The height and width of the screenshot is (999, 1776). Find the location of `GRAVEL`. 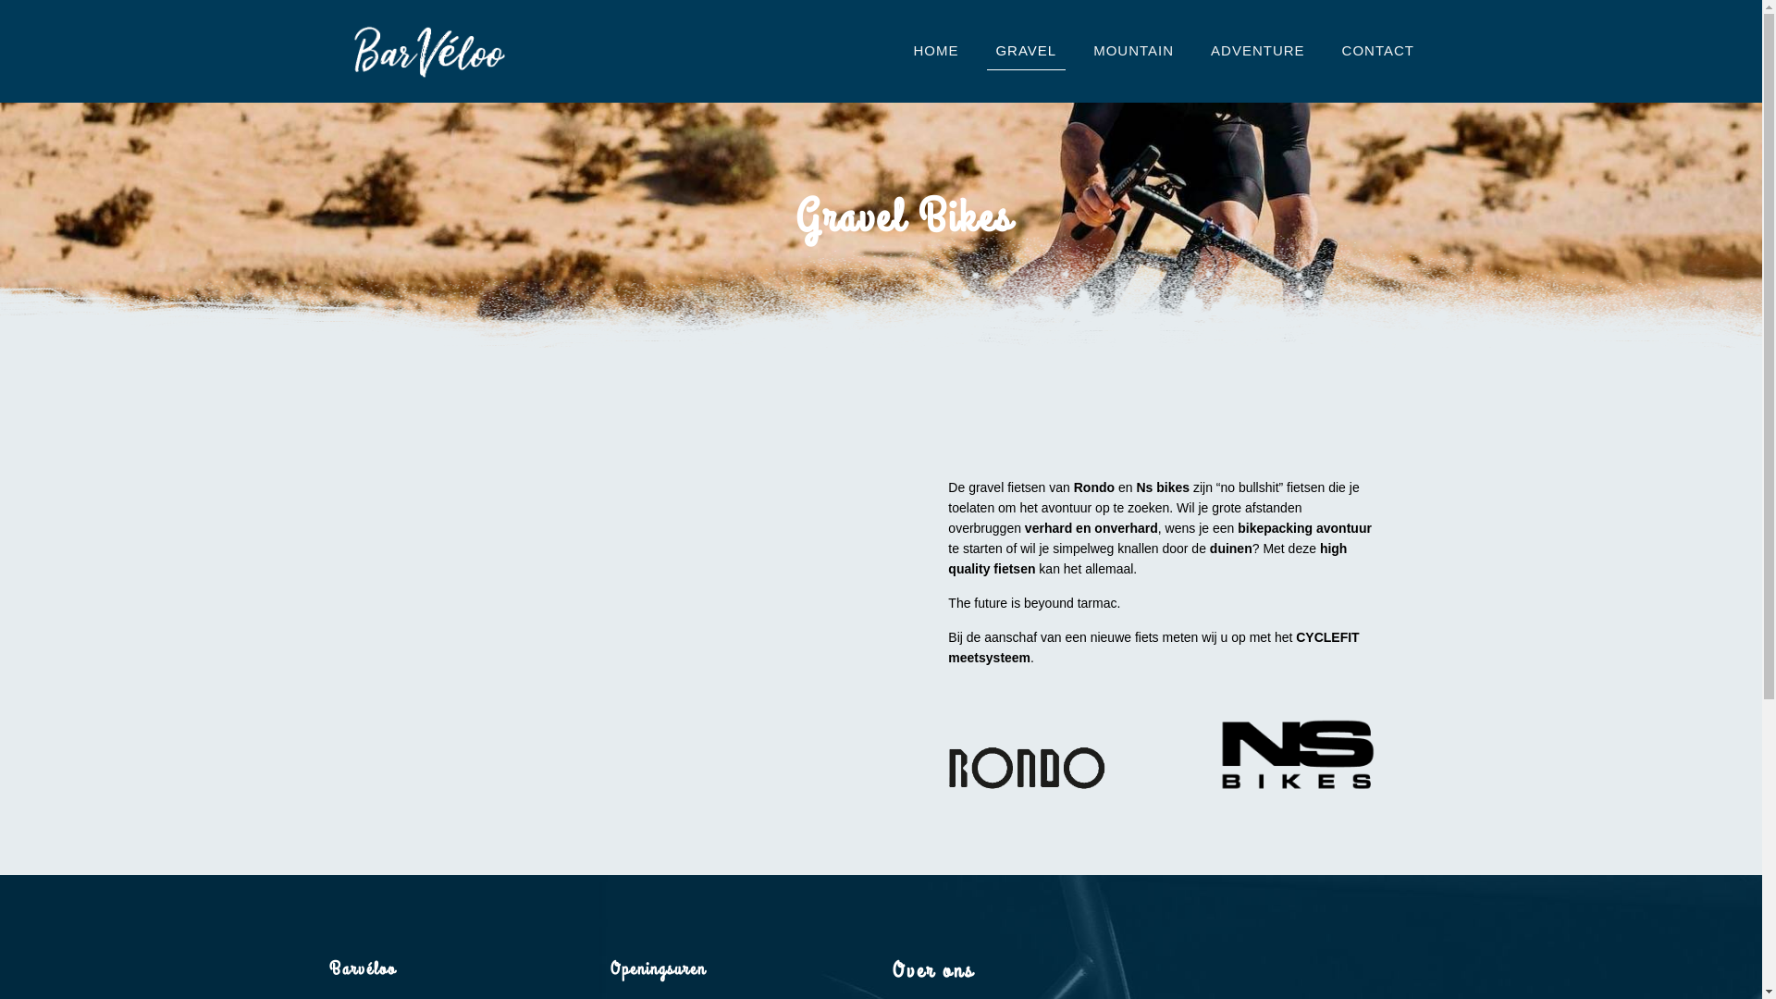

GRAVEL is located at coordinates (1026, 51).